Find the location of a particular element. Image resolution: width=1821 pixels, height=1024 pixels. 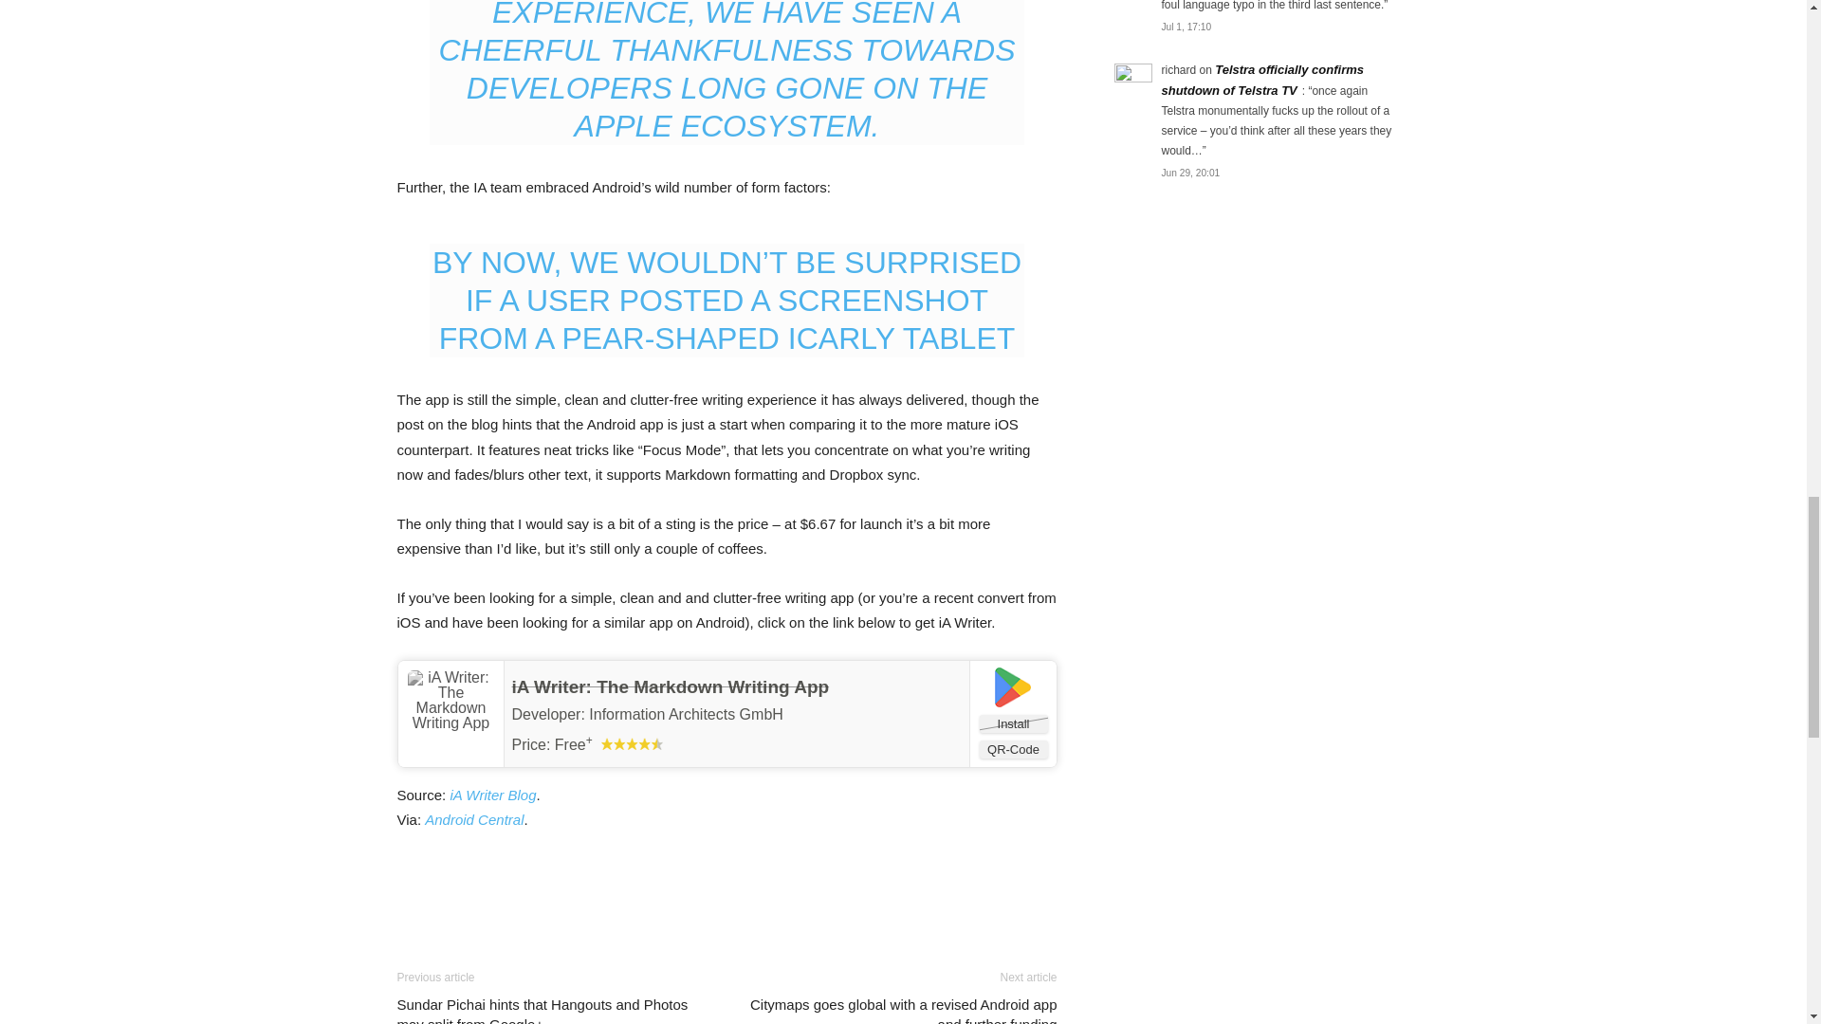

4.5 of 5 stars is located at coordinates (632, 743).